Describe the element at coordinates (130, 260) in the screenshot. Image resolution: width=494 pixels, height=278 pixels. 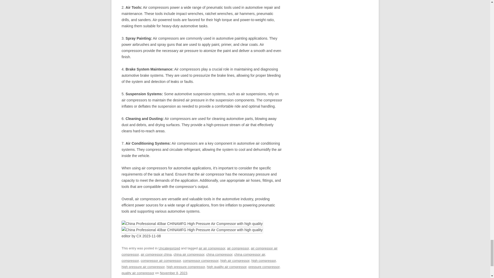
I see `compressor` at that location.